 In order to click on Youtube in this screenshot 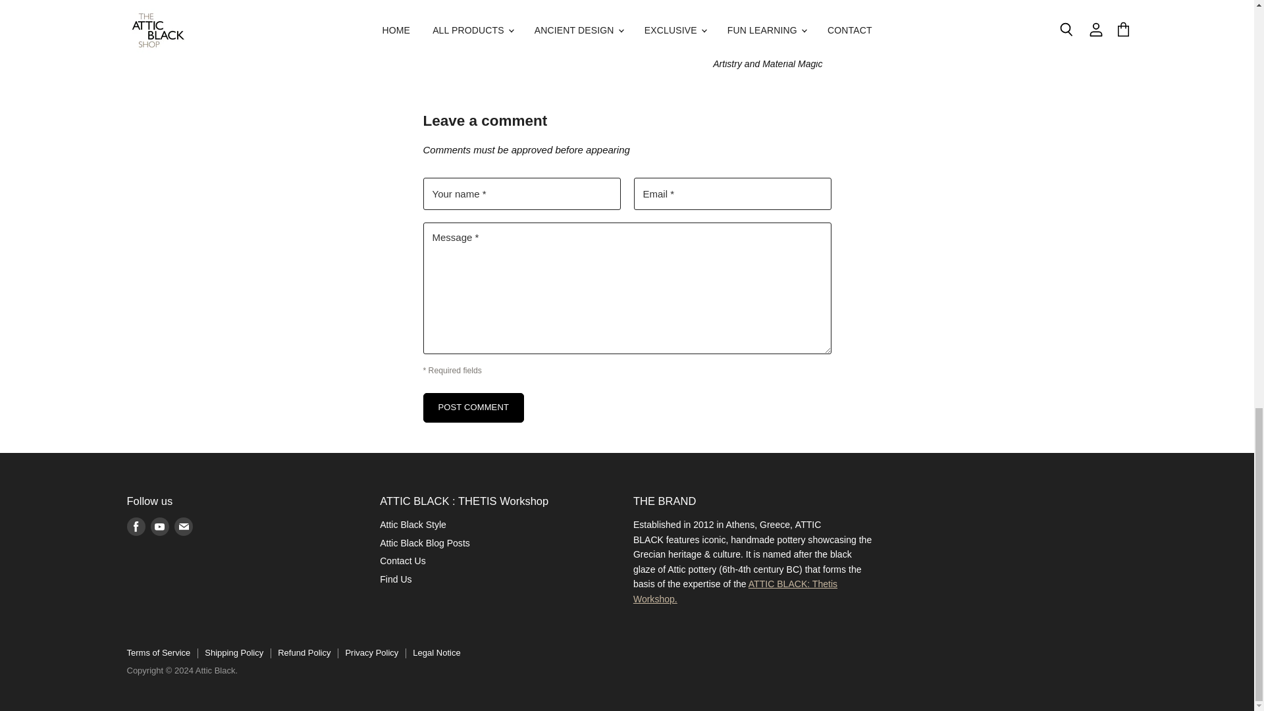, I will do `click(159, 526)`.